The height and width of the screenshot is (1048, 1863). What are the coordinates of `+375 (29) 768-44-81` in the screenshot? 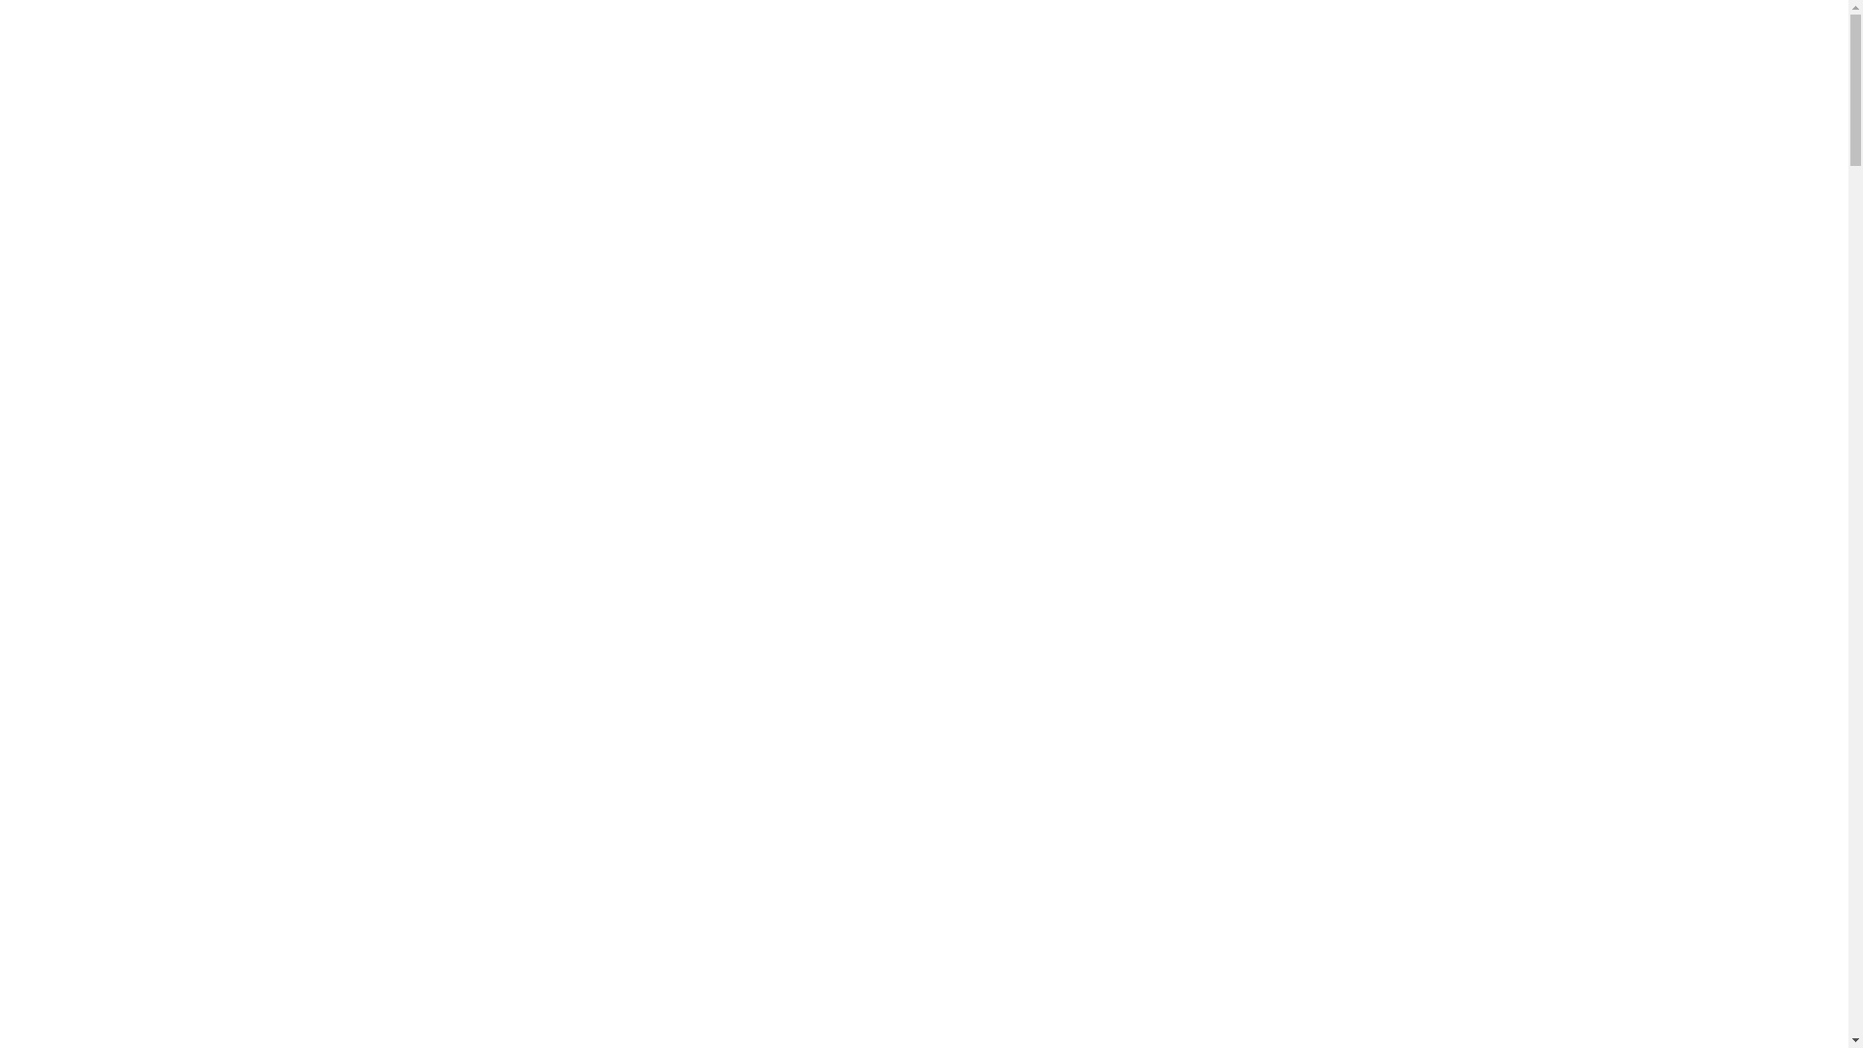 It's located at (978, 62).